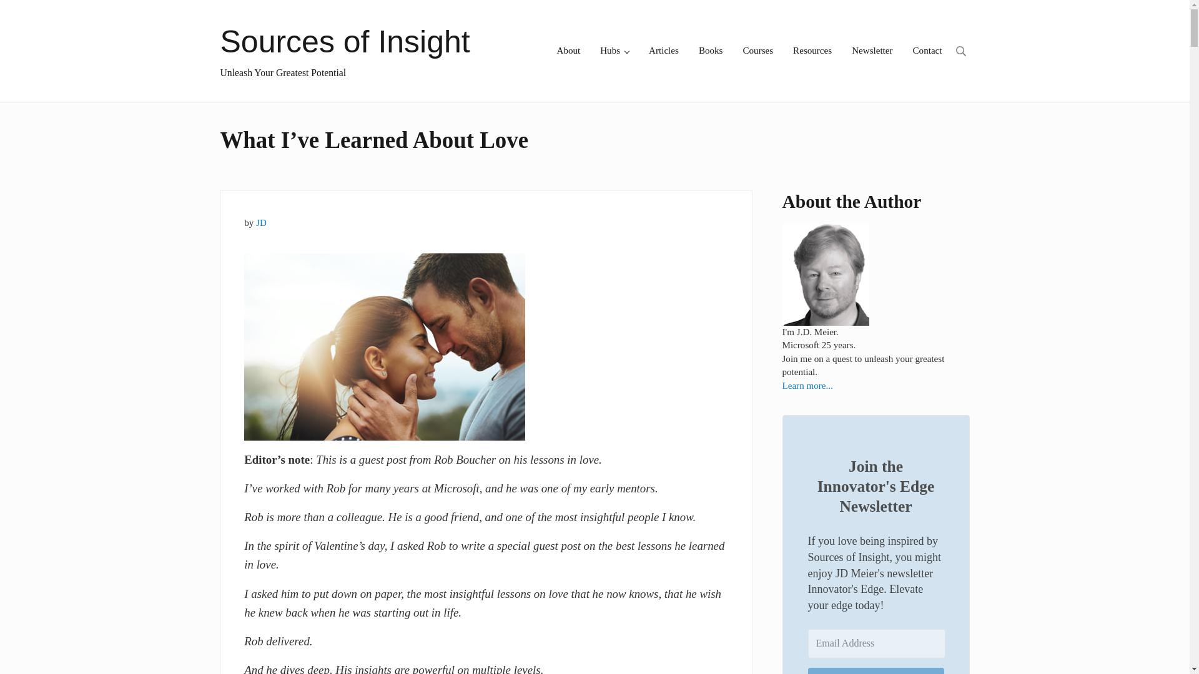 This screenshot has width=1199, height=674. I want to click on Books, so click(711, 50).